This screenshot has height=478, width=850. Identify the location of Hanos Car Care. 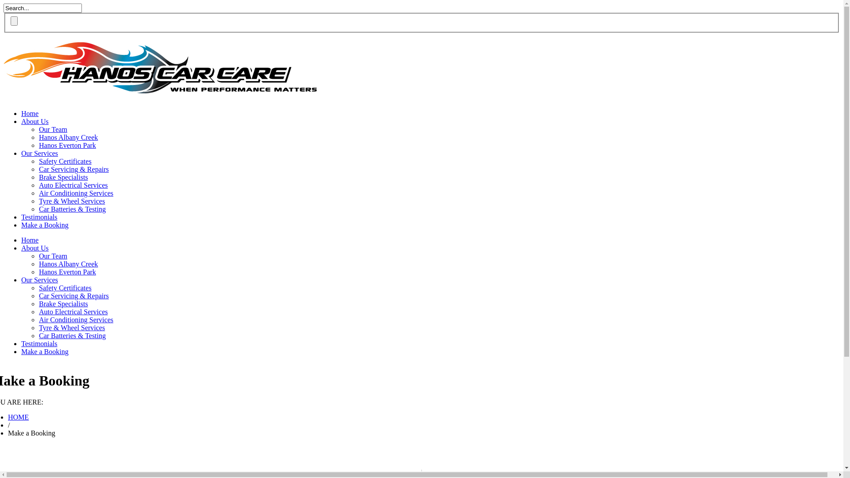
(160, 92).